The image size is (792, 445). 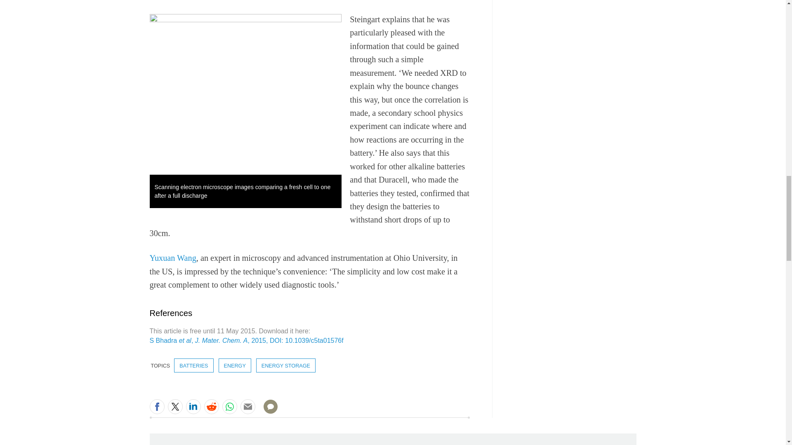 I want to click on NO COMMENTS, so click(x=268, y=411).